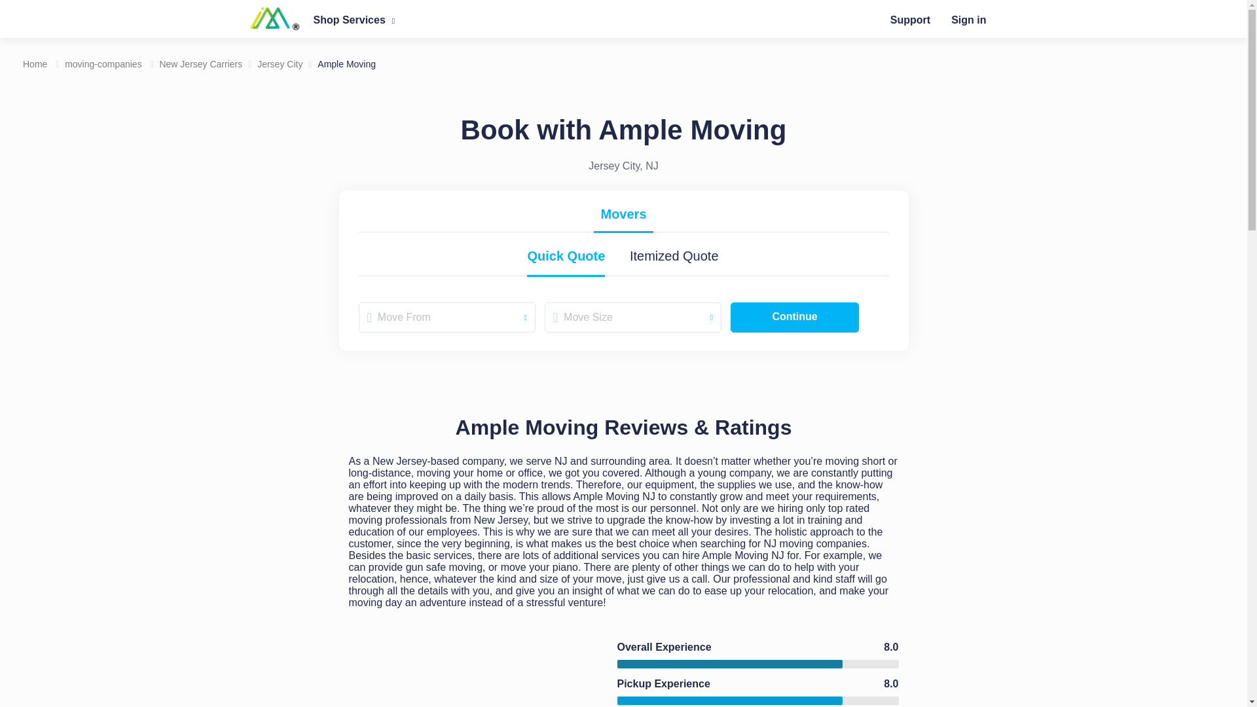  What do you see at coordinates (968, 20) in the screenshot?
I see `Sign in` at bounding box center [968, 20].